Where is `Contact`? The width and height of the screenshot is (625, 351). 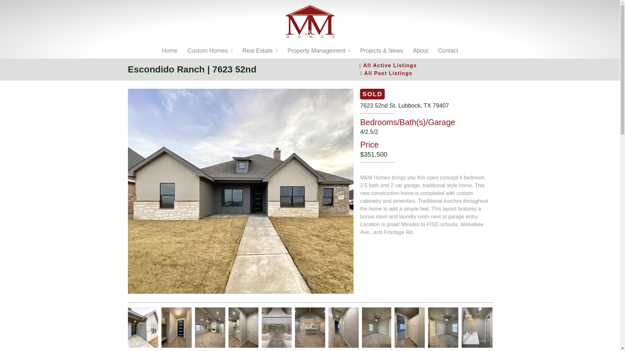 Contact is located at coordinates (448, 51).